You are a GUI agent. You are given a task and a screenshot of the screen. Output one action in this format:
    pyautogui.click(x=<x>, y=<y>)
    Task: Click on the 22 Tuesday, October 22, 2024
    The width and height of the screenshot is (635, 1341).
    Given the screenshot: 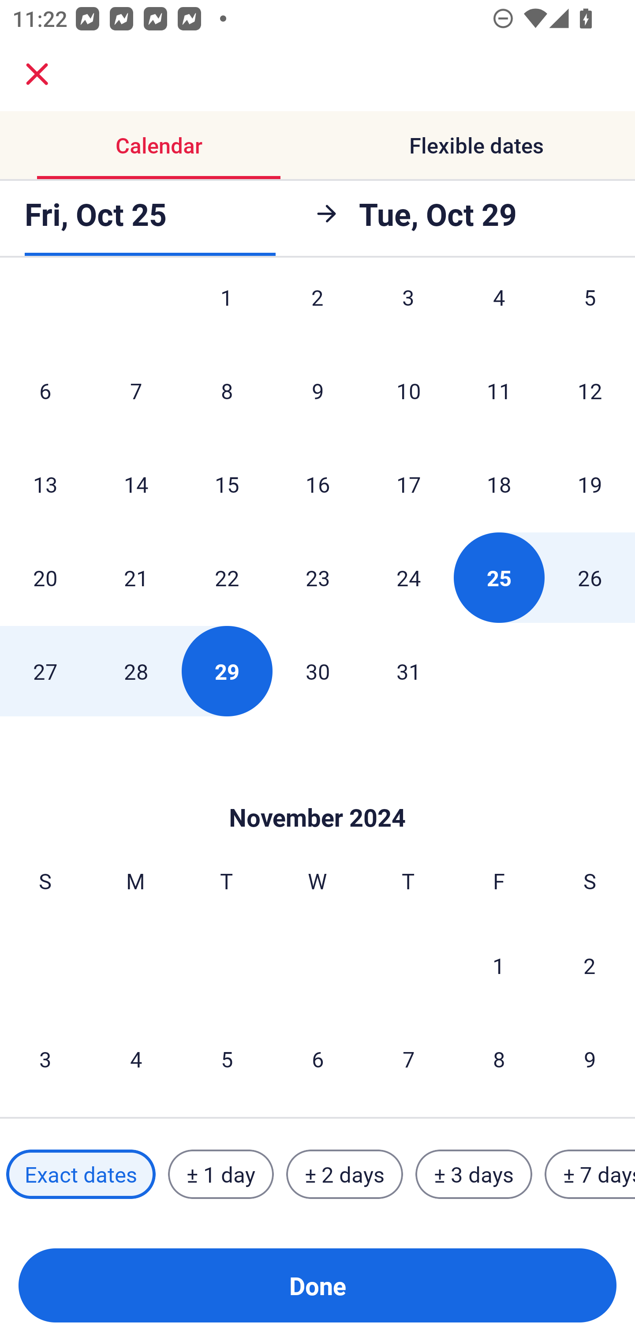 What is the action you would take?
    pyautogui.click(x=227, y=577)
    